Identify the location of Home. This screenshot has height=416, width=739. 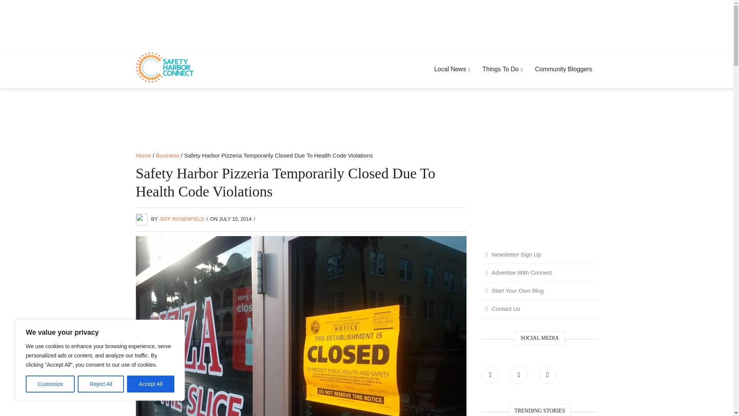
(143, 155).